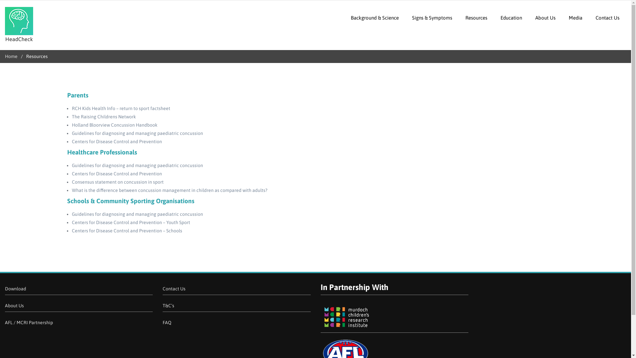 Image resolution: width=636 pixels, height=358 pixels. What do you see at coordinates (576, 18) in the screenshot?
I see `Media` at bounding box center [576, 18].